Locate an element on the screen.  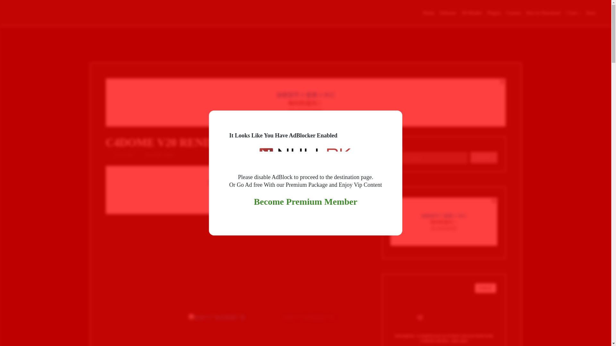
Courses is located at coordinates (514, 13).